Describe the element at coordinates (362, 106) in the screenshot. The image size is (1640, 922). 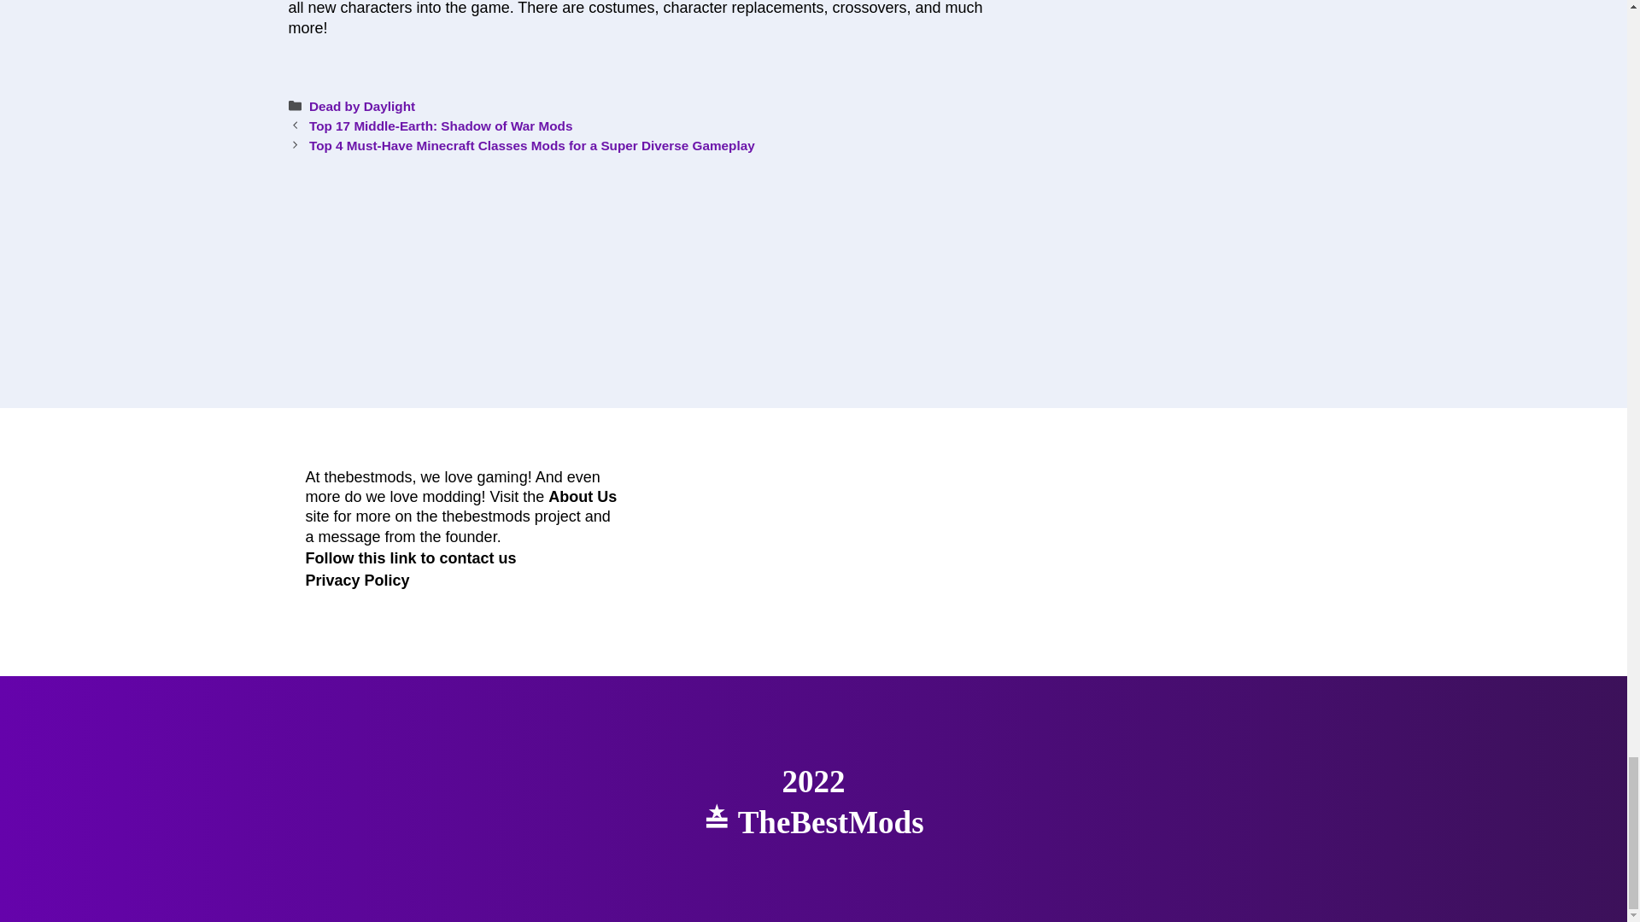
I see `Dead by Daylight` at that location.